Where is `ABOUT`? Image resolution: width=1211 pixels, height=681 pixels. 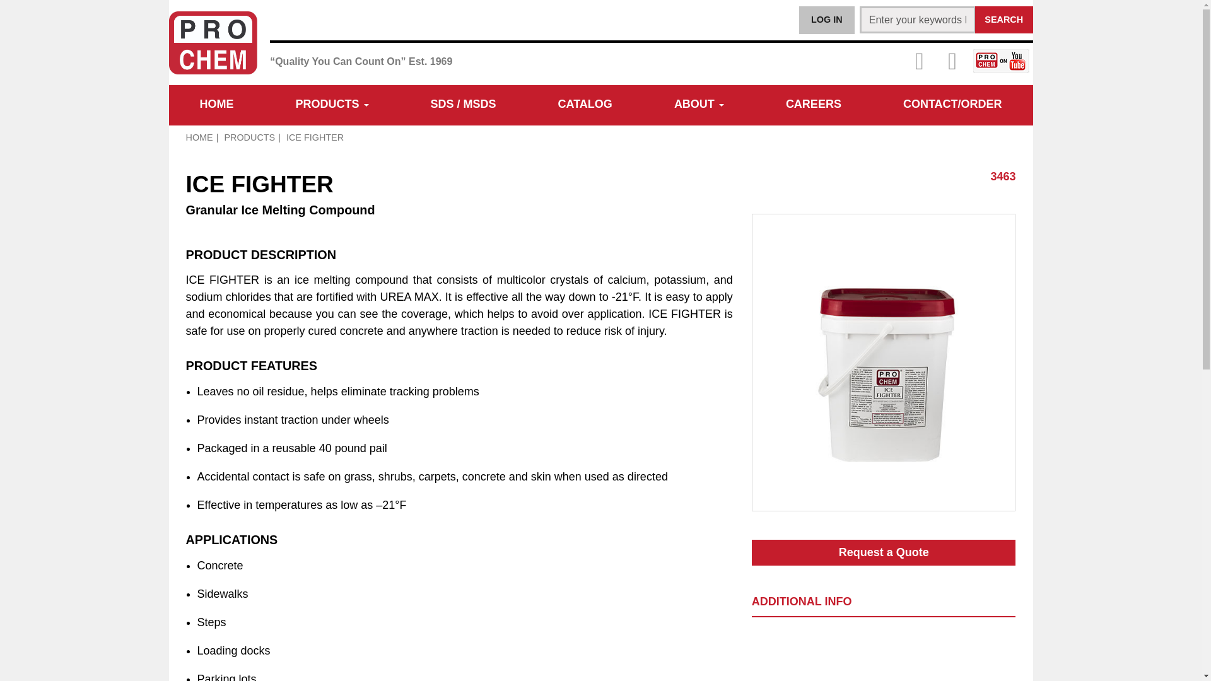
ABOUT is located at coordinates (699, 105).